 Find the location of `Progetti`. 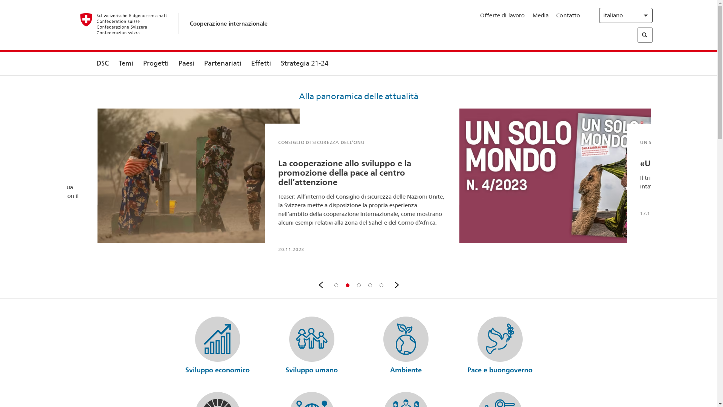

Progetti is located at coordinates (156, 64).